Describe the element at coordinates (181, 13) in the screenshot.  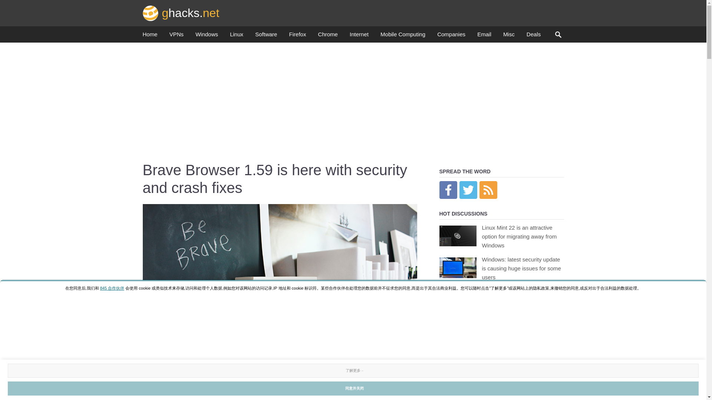
I see `ghacks.net` at that location.